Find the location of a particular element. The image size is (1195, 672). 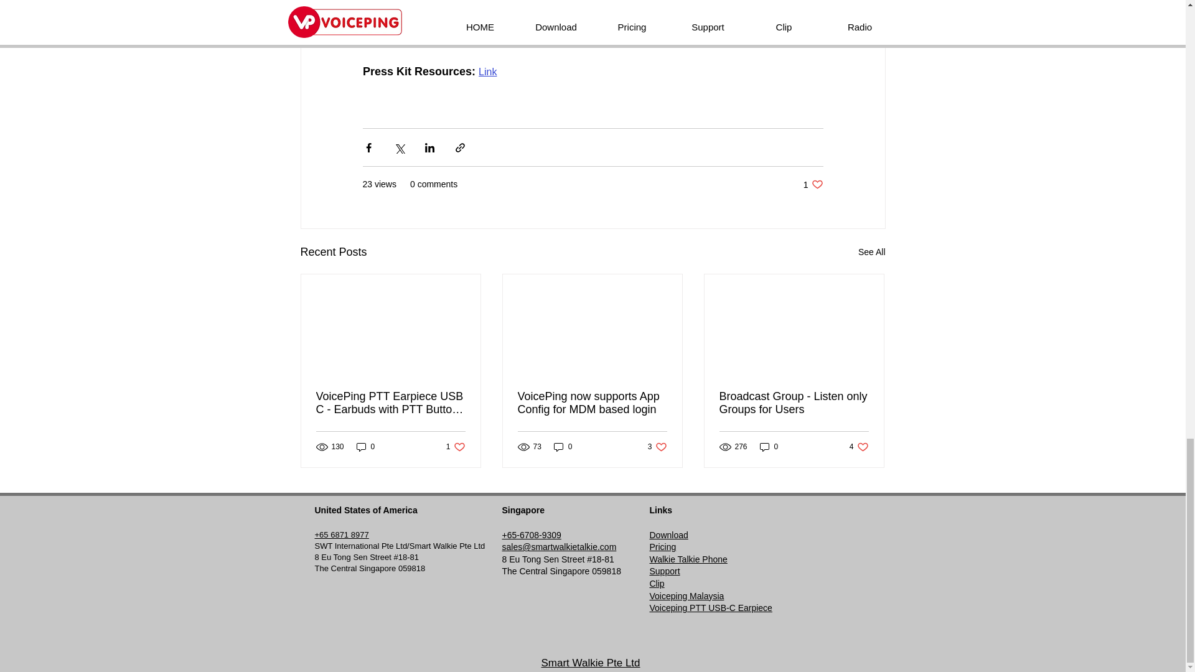

Clip is located at coordinates (657, 584).